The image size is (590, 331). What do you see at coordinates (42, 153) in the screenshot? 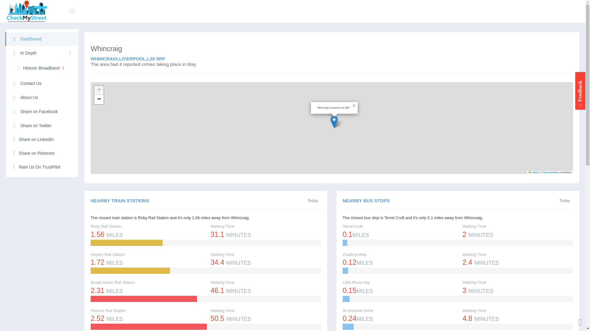
I see `Share on Pinterest` at bounding box center [42, 153].